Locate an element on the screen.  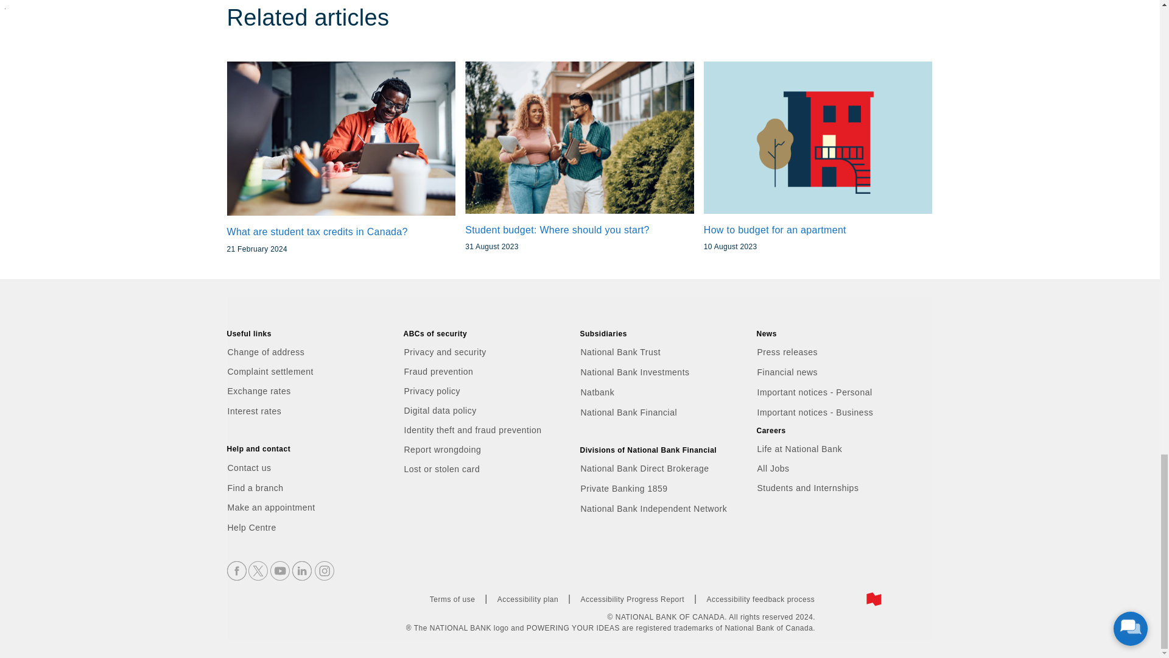
img-impot-scolaire-1020x680 is located at coordinates (341, 139).